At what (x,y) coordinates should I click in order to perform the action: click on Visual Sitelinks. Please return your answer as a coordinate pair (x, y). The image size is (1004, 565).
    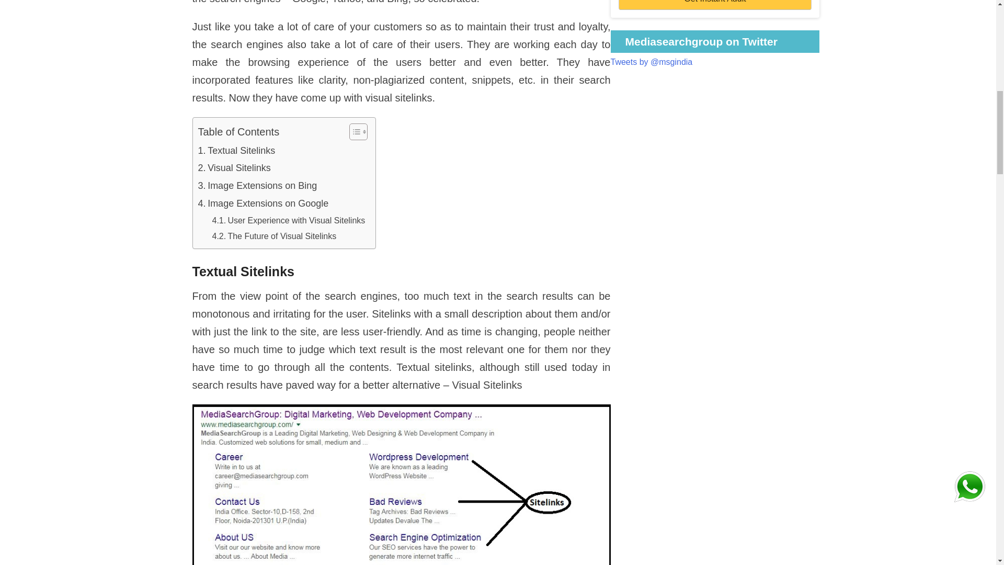
    Looking at the image, I should click on (234, 166).